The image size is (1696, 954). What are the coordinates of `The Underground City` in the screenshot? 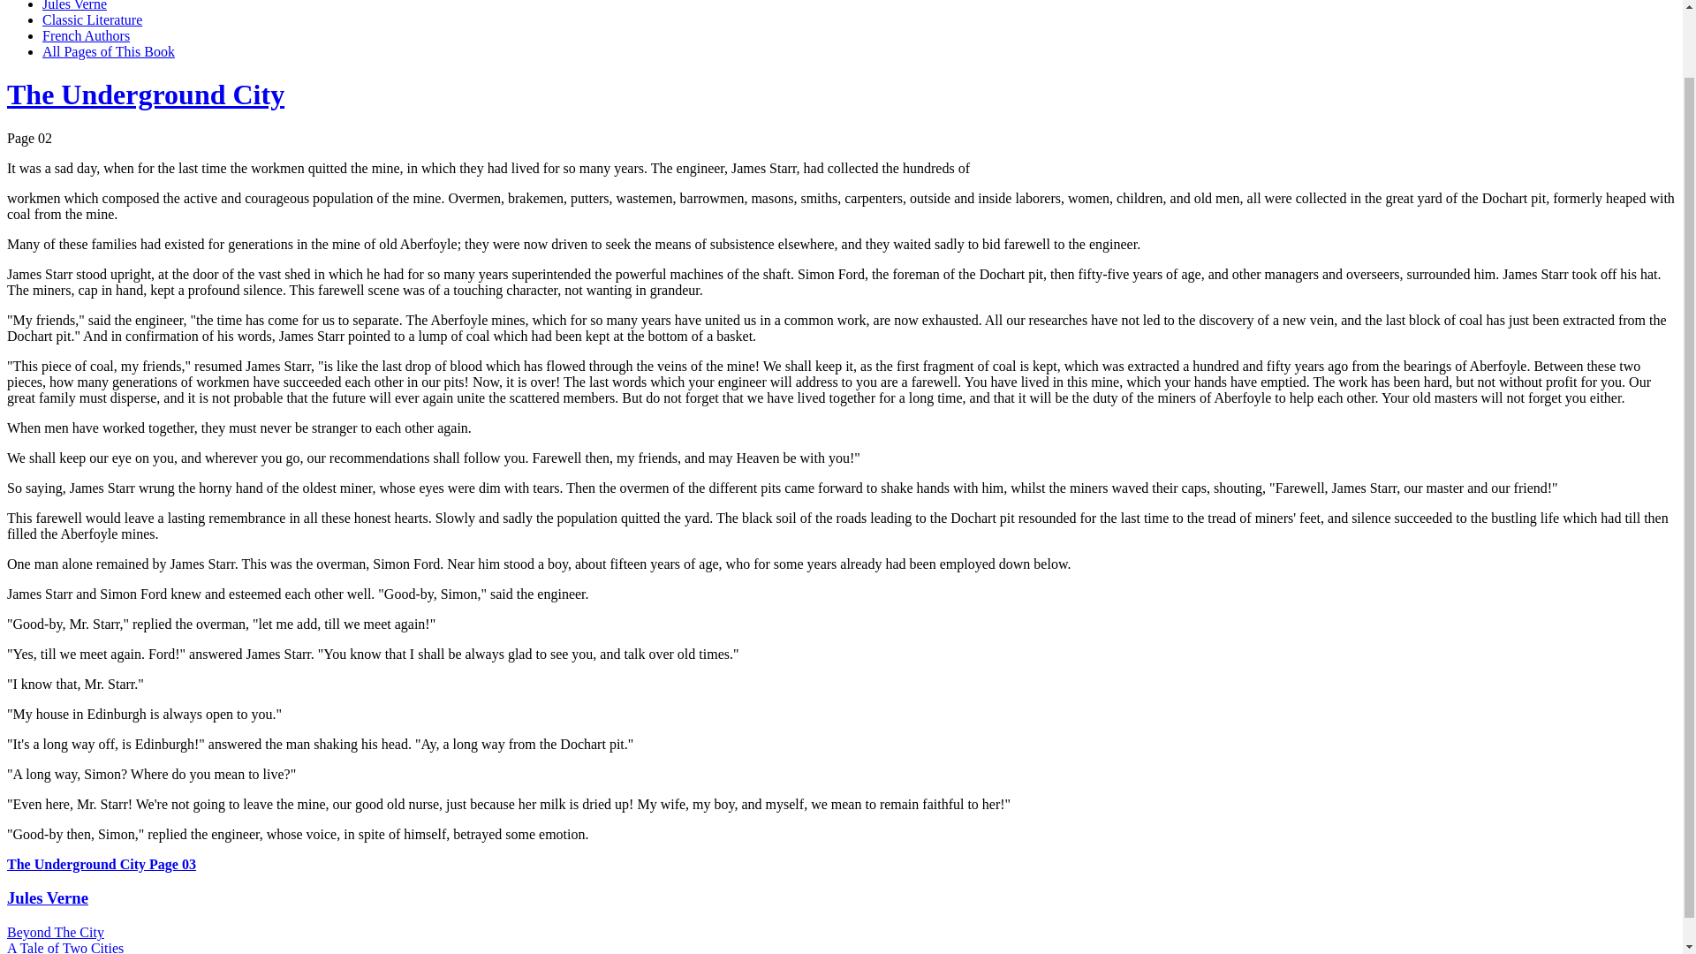 It's located at (145, 94).